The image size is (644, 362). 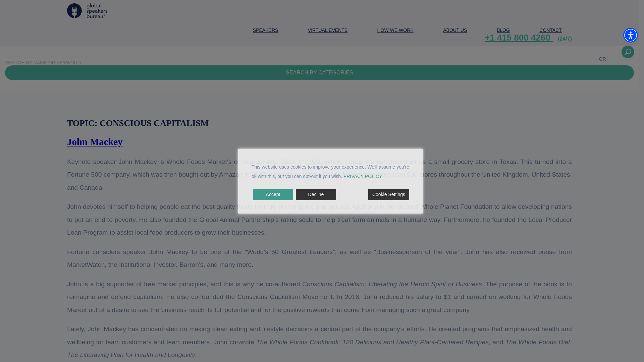 What do you see at coordinates (319, 72) in the screenshot?
I see `SEARCH BY CATEGORIES` at bounding box center [319, 72].